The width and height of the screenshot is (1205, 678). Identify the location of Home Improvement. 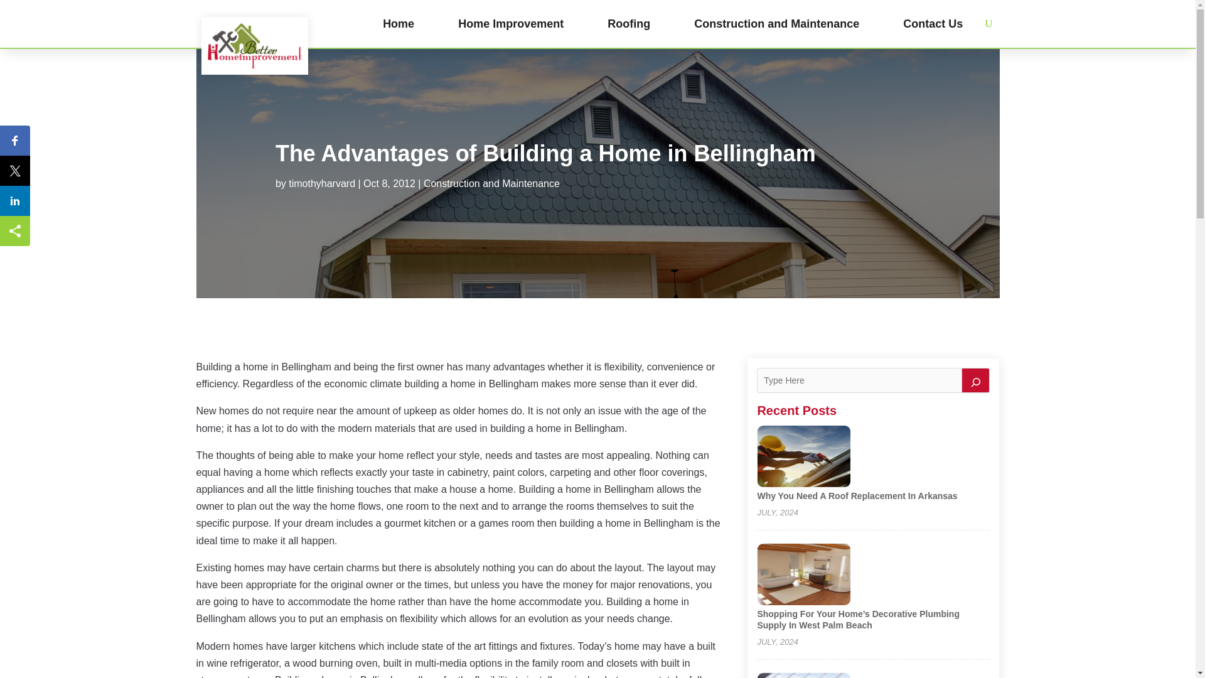
(511, 24).